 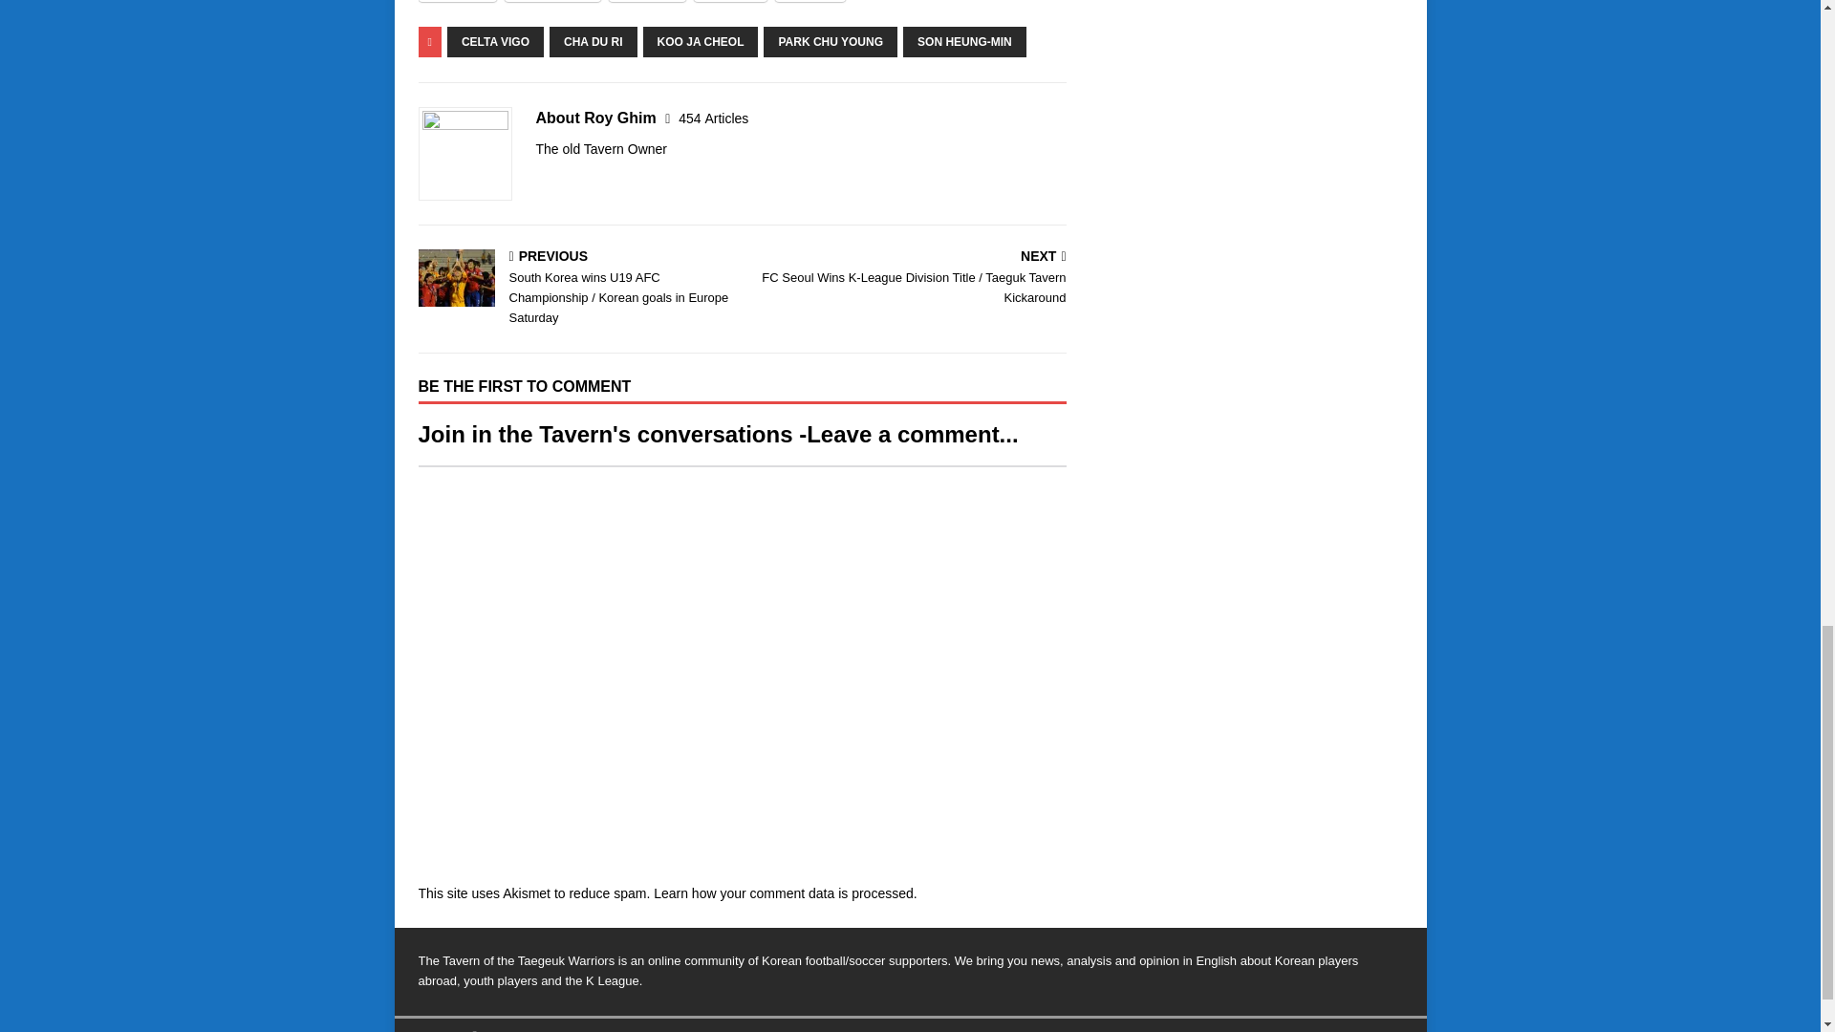 What do you see at coordinates (648, 1) in the screenshot?
I see `Click to share on Reddit` at bounding box center [648, 1].